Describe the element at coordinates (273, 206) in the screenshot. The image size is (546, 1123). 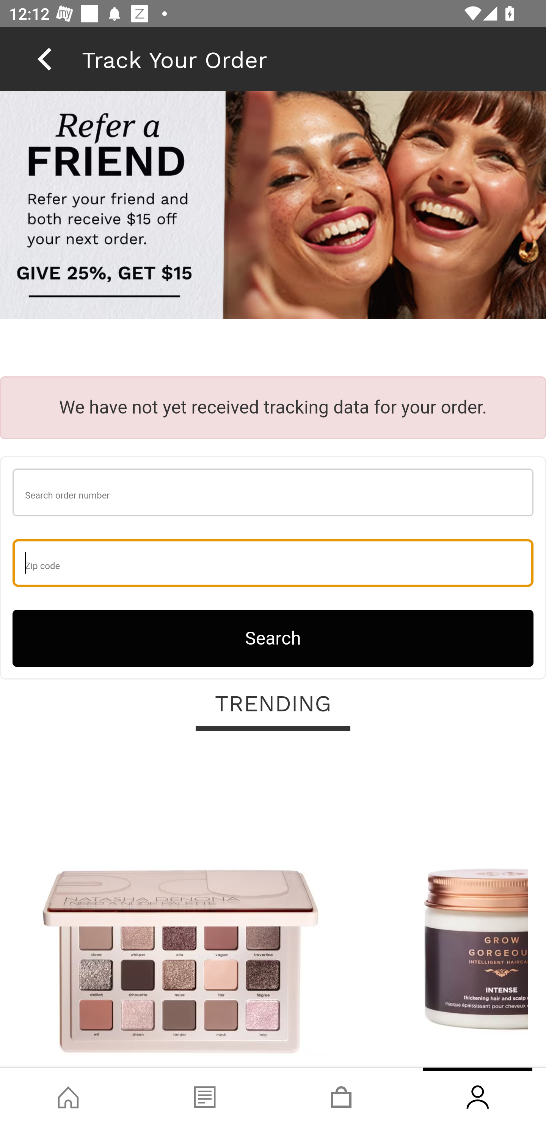
I see `raf` at that location.